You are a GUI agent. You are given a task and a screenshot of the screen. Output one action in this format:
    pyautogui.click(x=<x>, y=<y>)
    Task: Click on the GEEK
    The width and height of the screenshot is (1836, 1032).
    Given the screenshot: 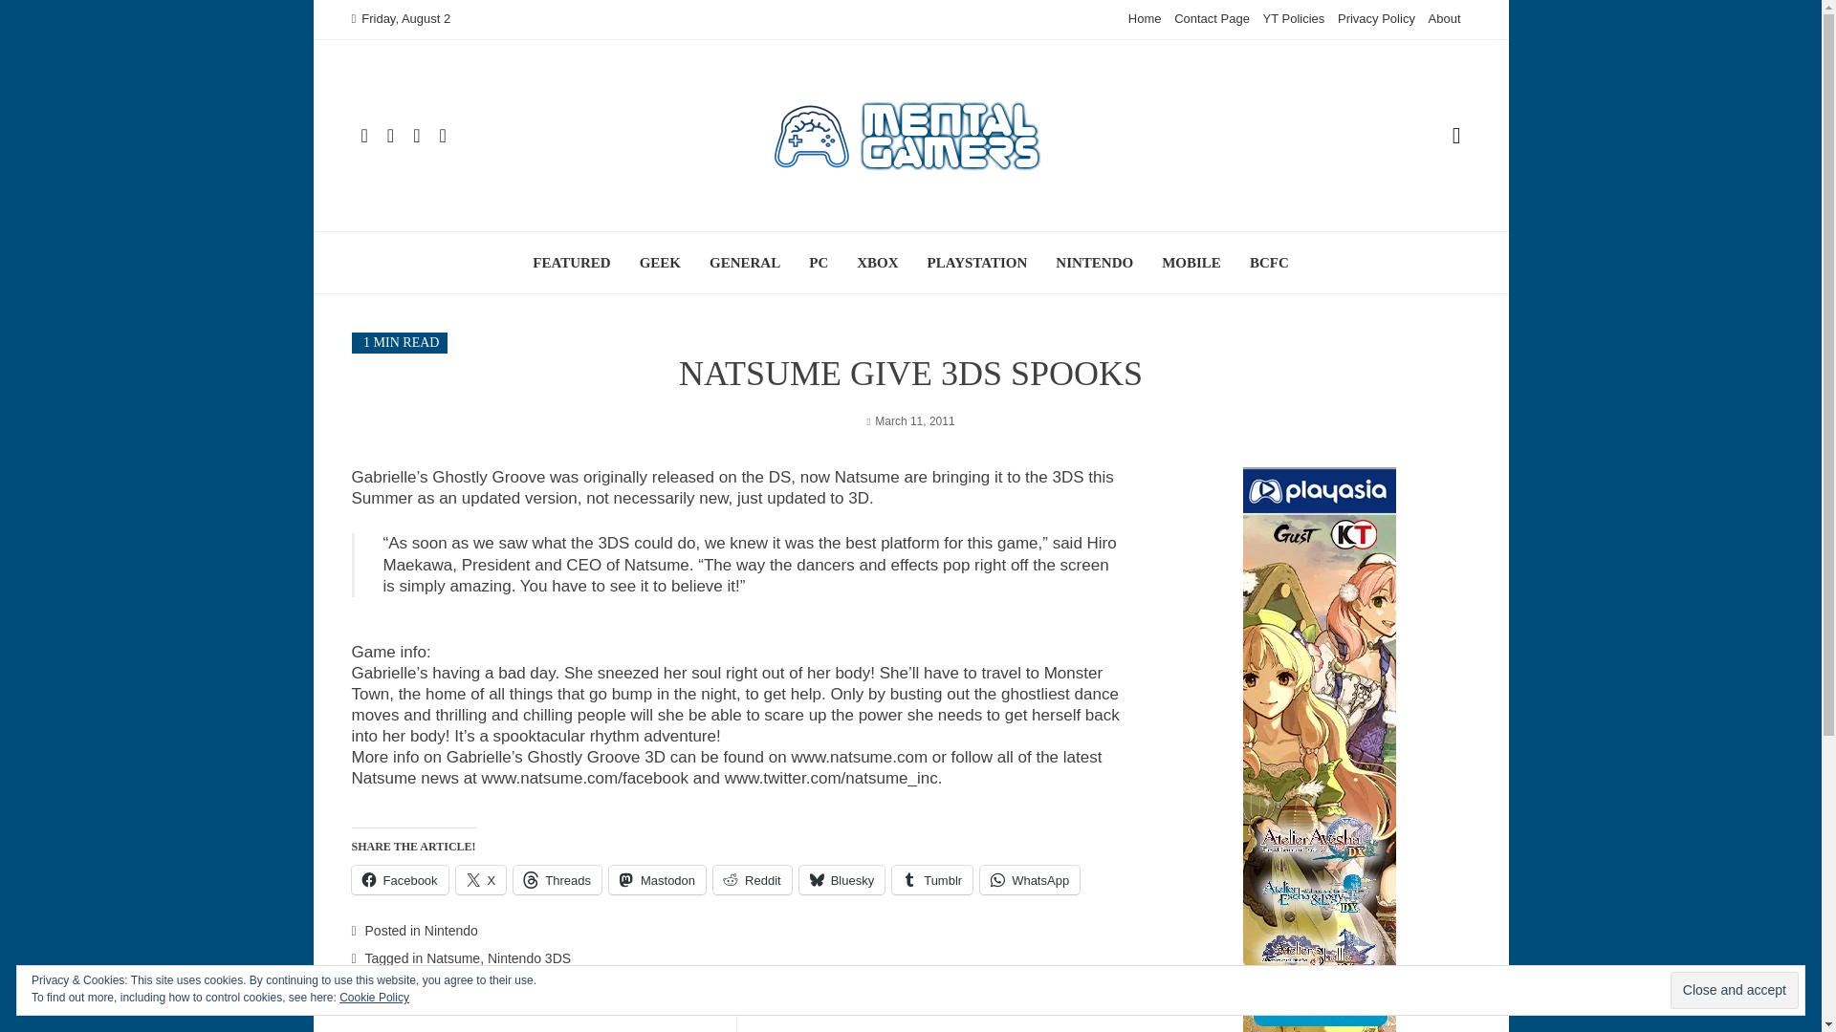 What is the action you would take?
    pyautogui.click(x=570, y=262)
    